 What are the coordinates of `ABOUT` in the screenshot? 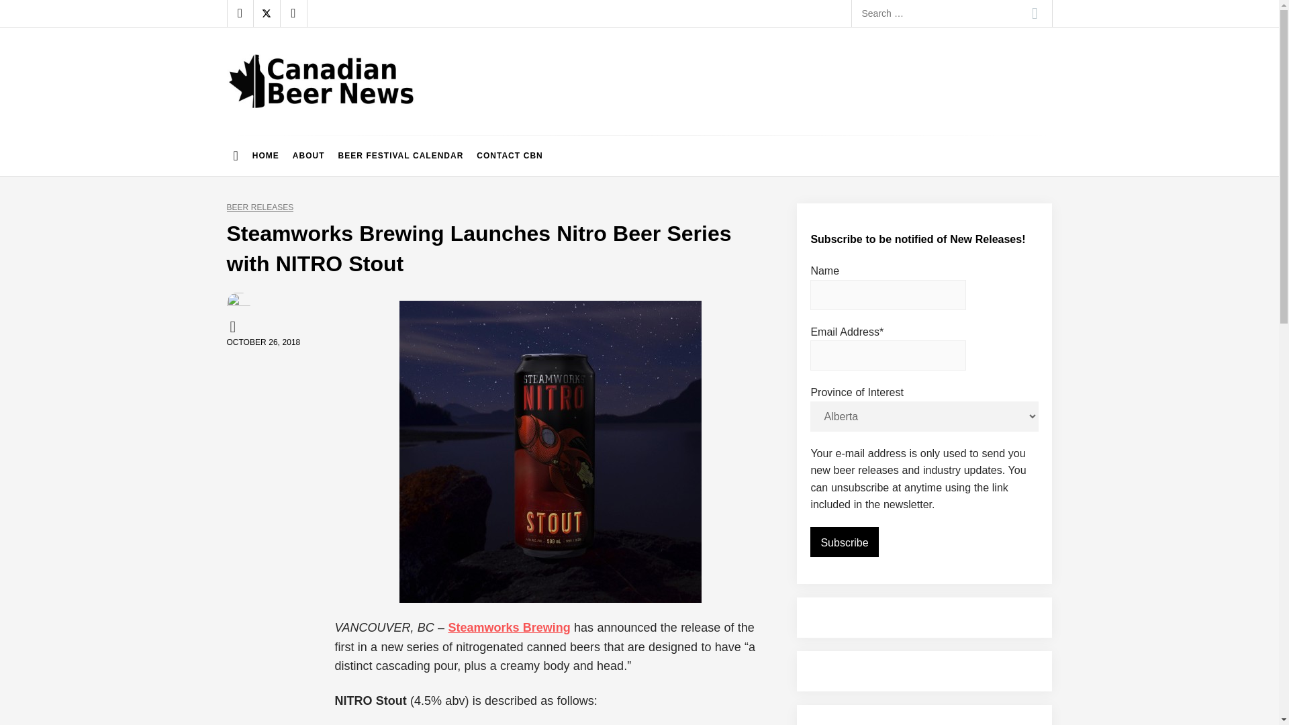 It's located at (309, 156).